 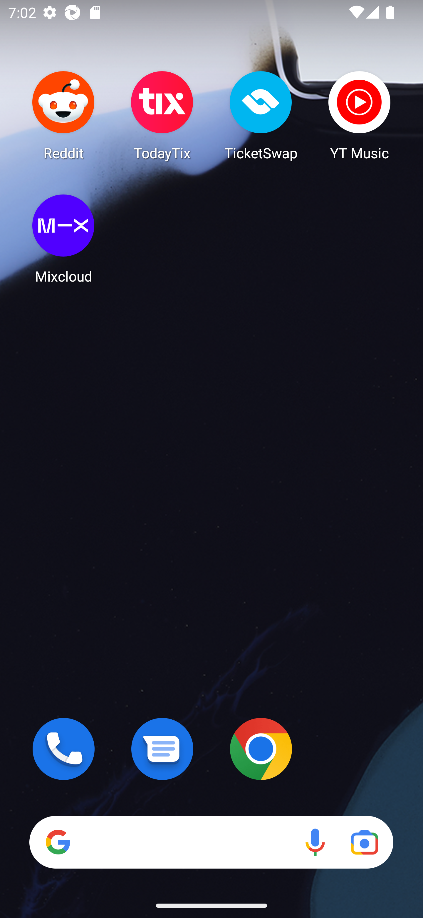 I want to click on Voice search, so click(x=315, y=842).